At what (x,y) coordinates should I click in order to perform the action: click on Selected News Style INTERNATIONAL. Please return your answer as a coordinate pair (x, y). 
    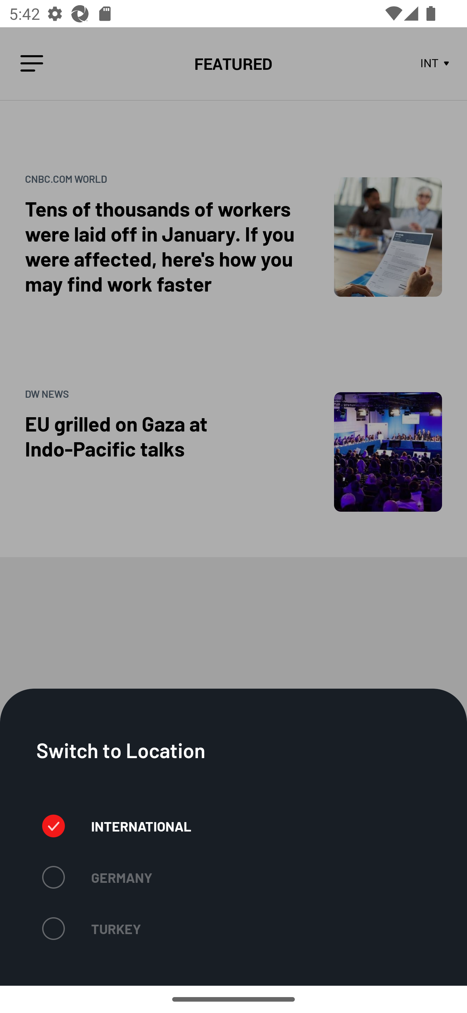
    Looking at the image, I should click on (117, 825).